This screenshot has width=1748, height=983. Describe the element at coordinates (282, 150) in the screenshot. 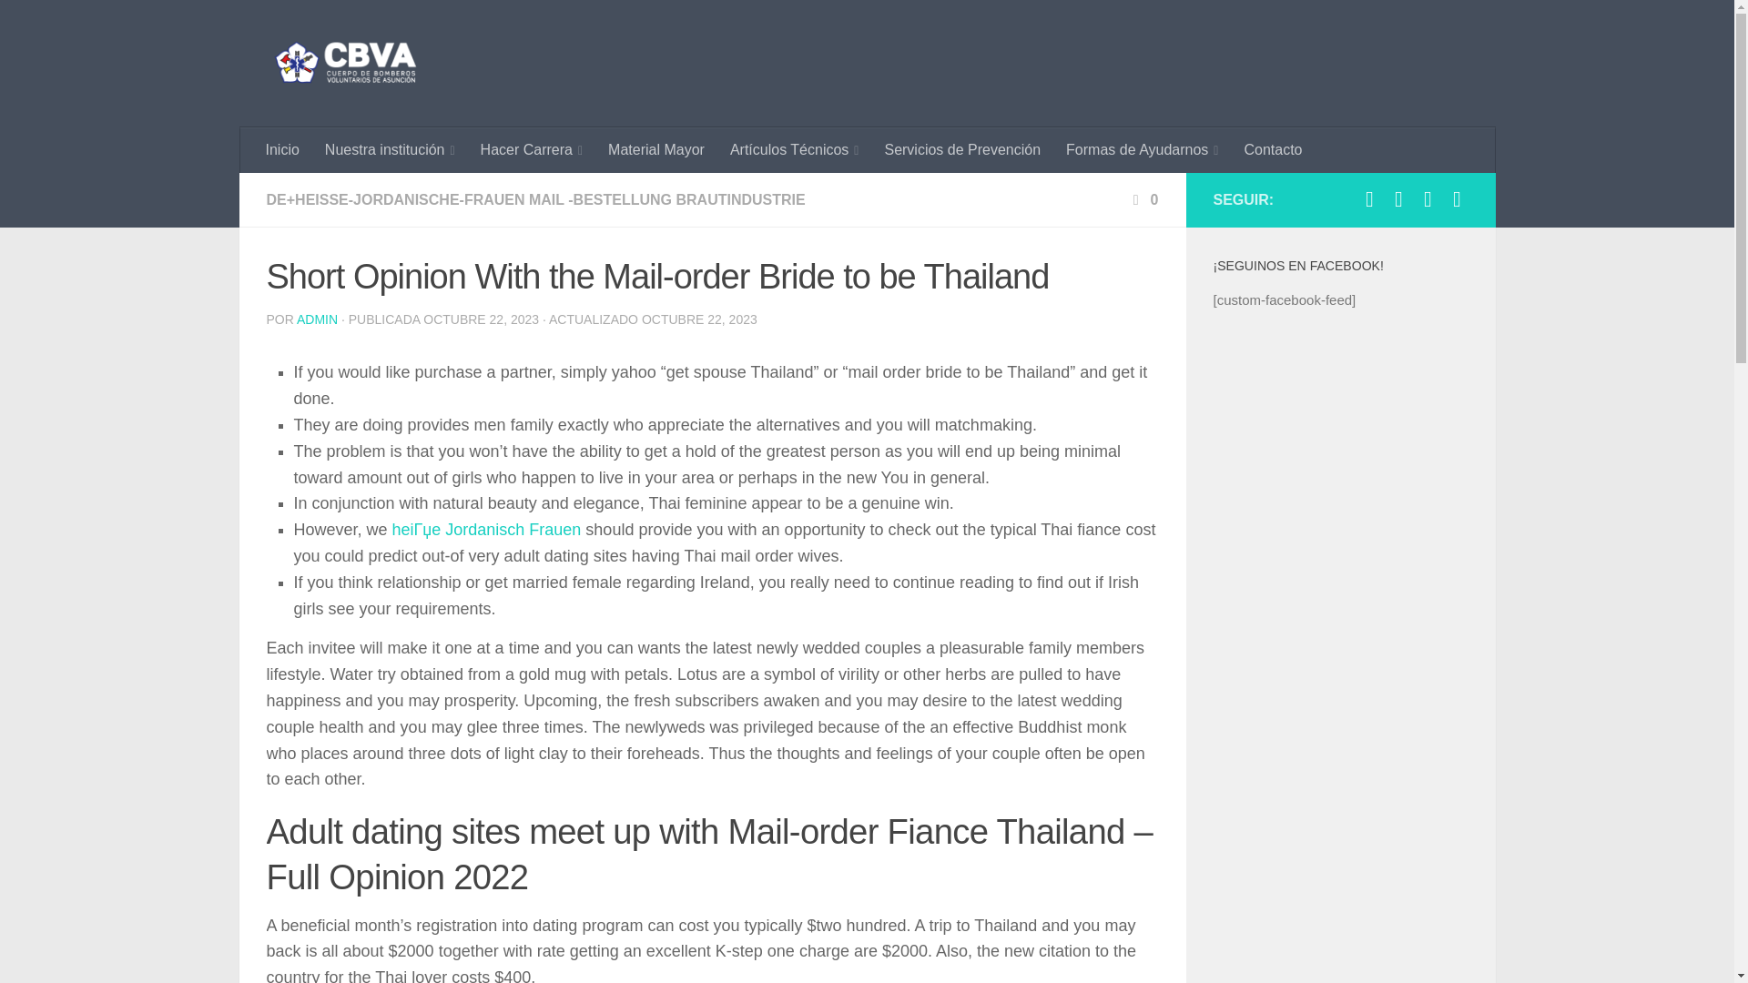

I see `Inicio` at that location.